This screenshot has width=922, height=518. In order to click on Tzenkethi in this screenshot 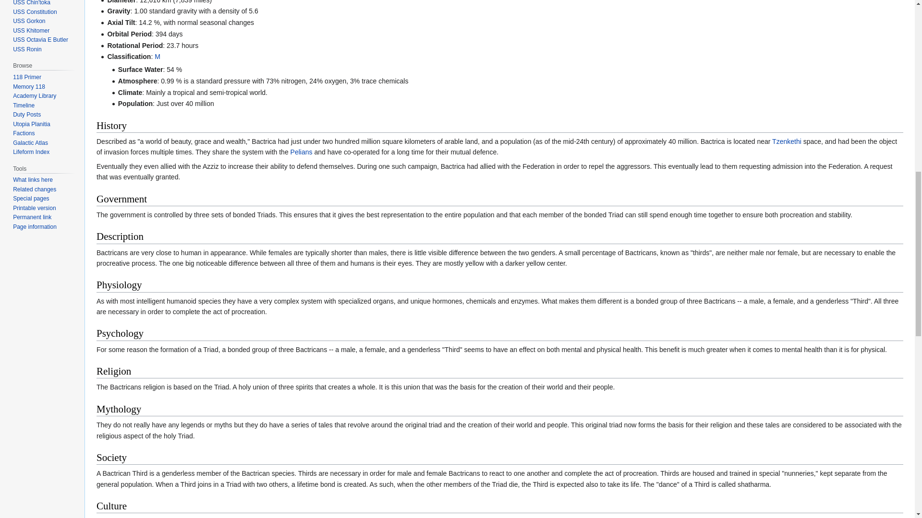, I will do `click(787, 141)`.